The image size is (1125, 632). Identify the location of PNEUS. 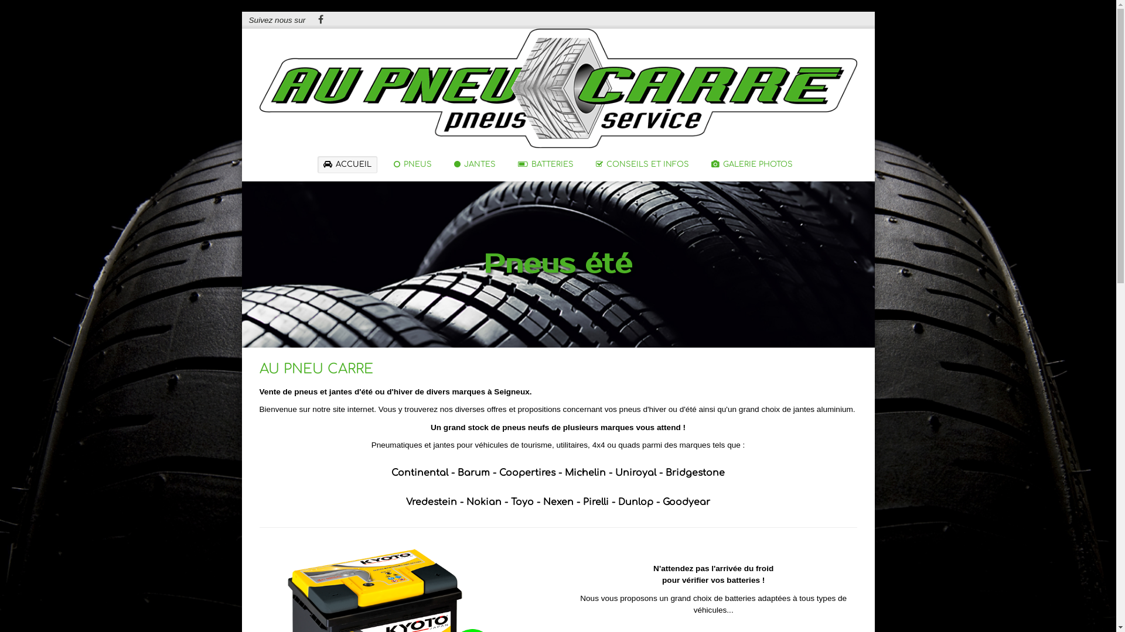
(412, 165).